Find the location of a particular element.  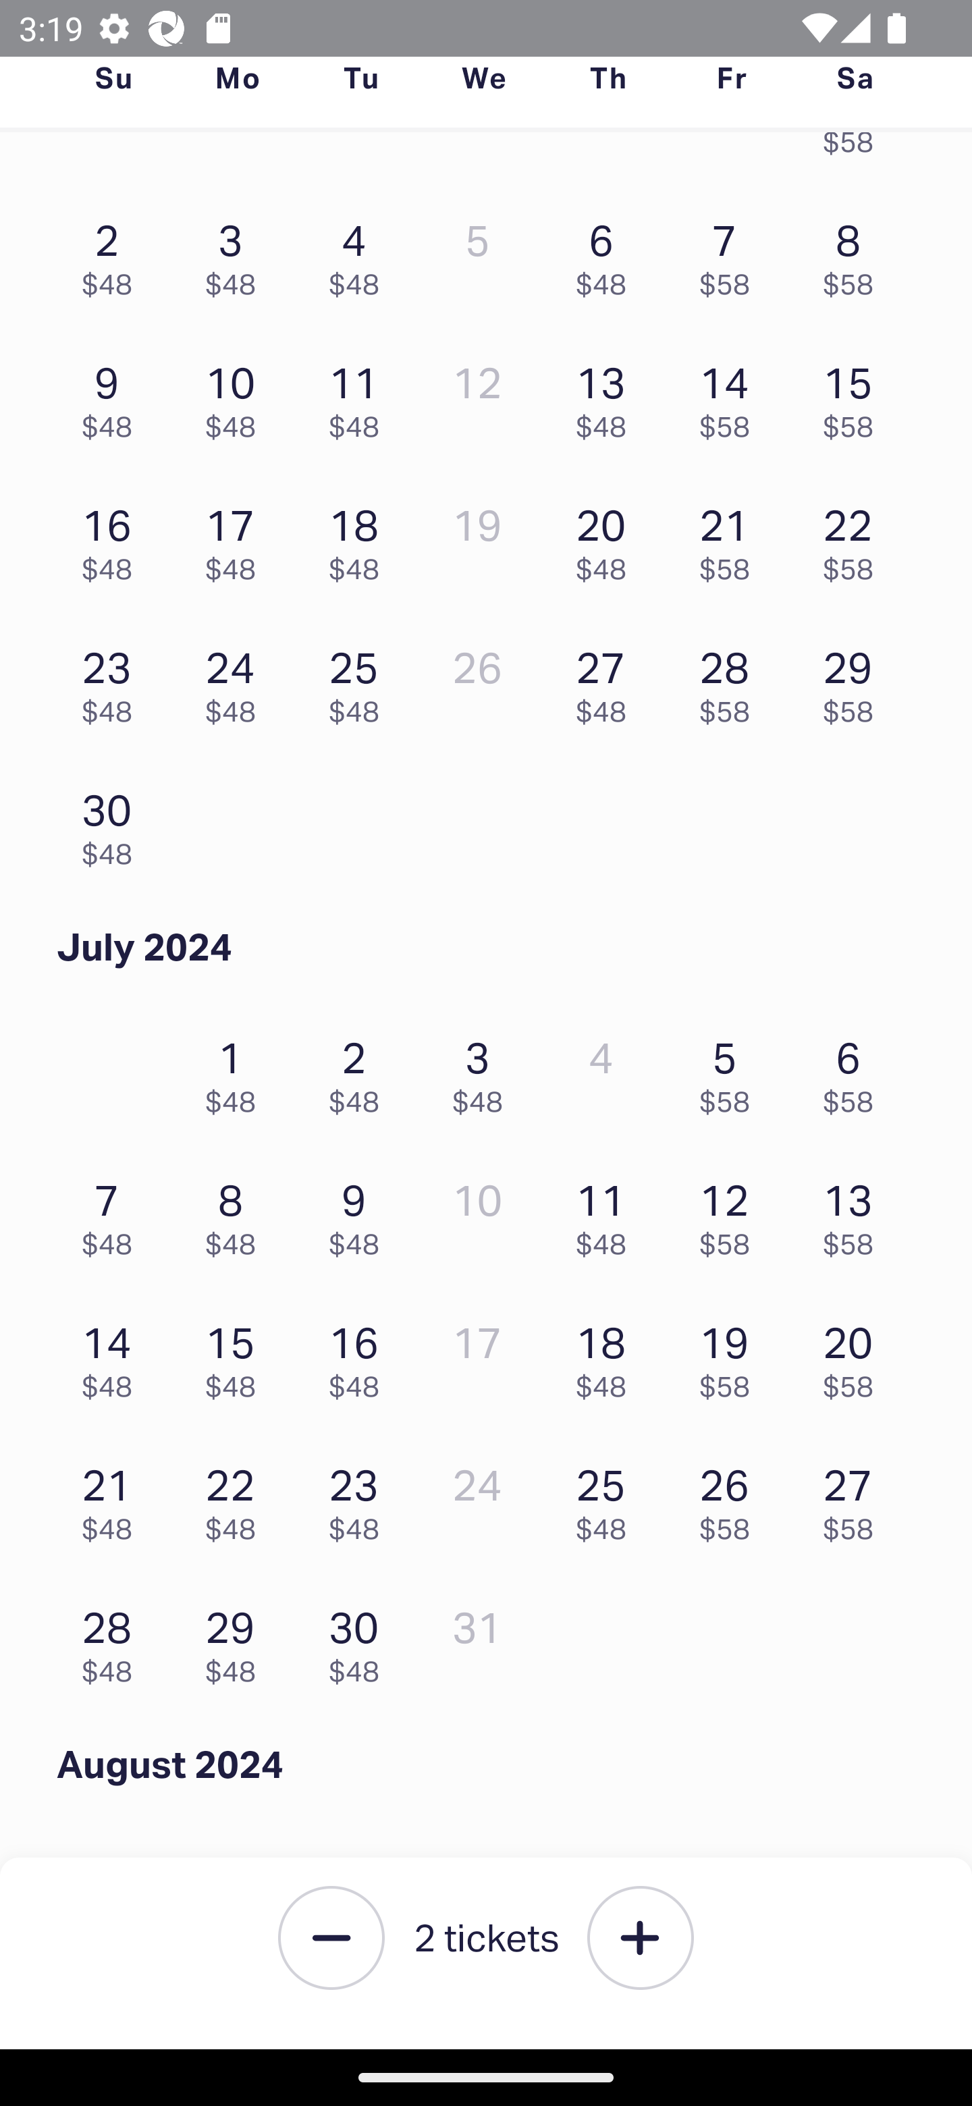

3 $48 is located at coordinates (237, 254).